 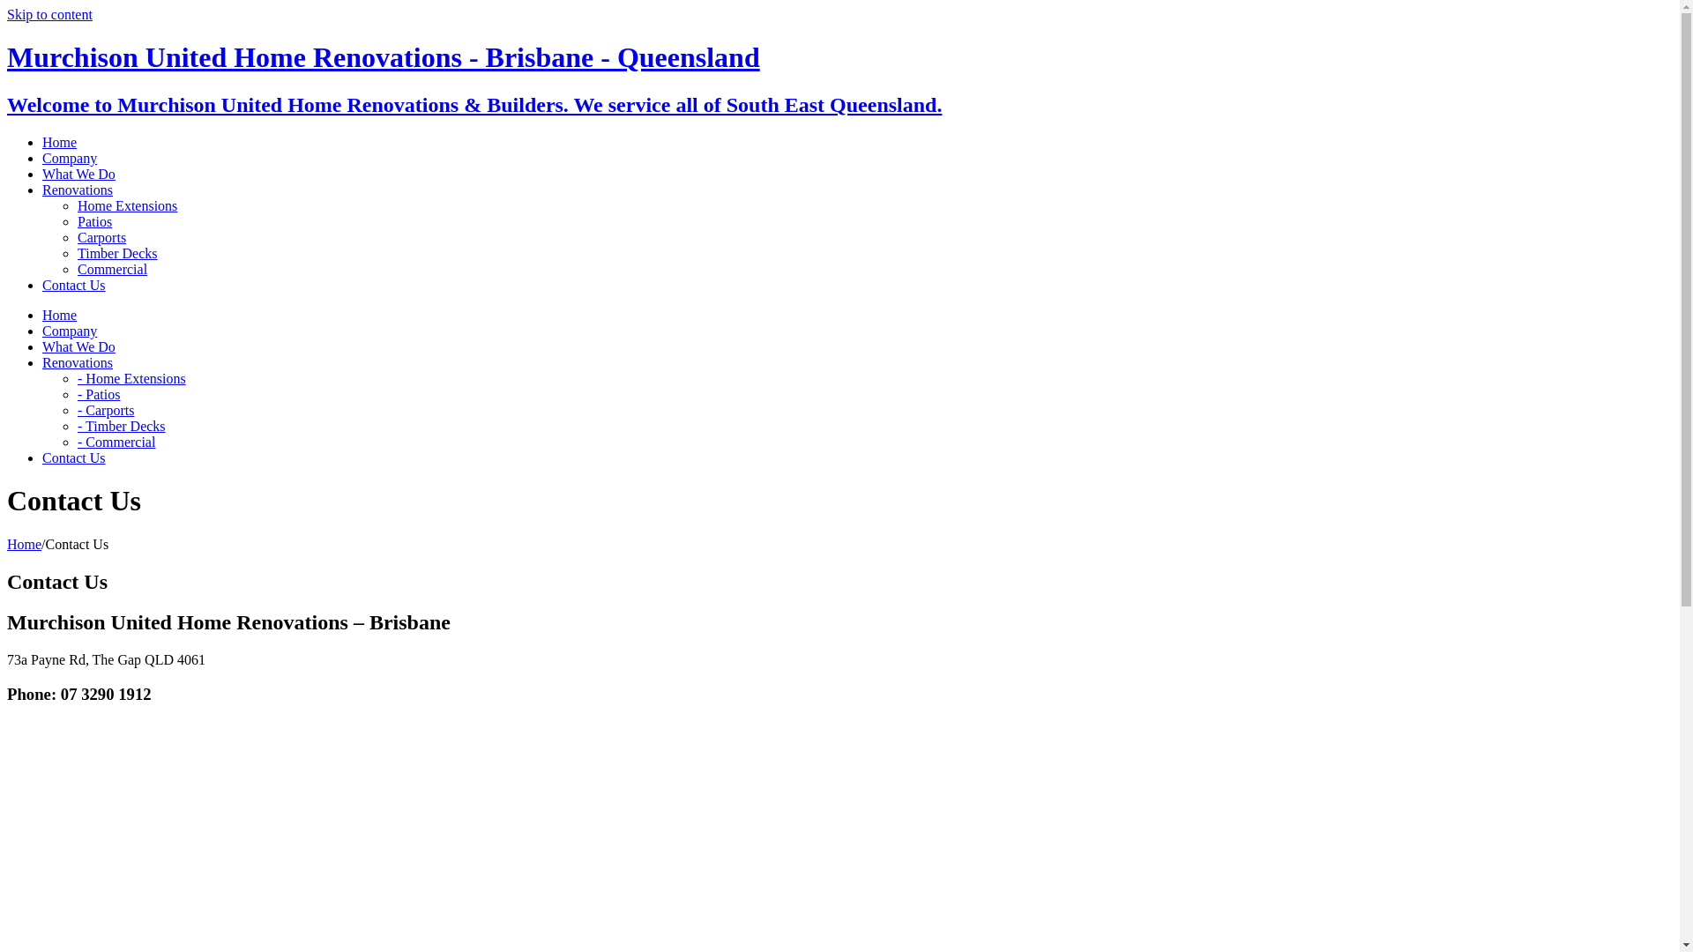 What do you see at coordinates (122, 427) in the screenshot?
I see `- Timber Decks` at bounding box center [122, 427].